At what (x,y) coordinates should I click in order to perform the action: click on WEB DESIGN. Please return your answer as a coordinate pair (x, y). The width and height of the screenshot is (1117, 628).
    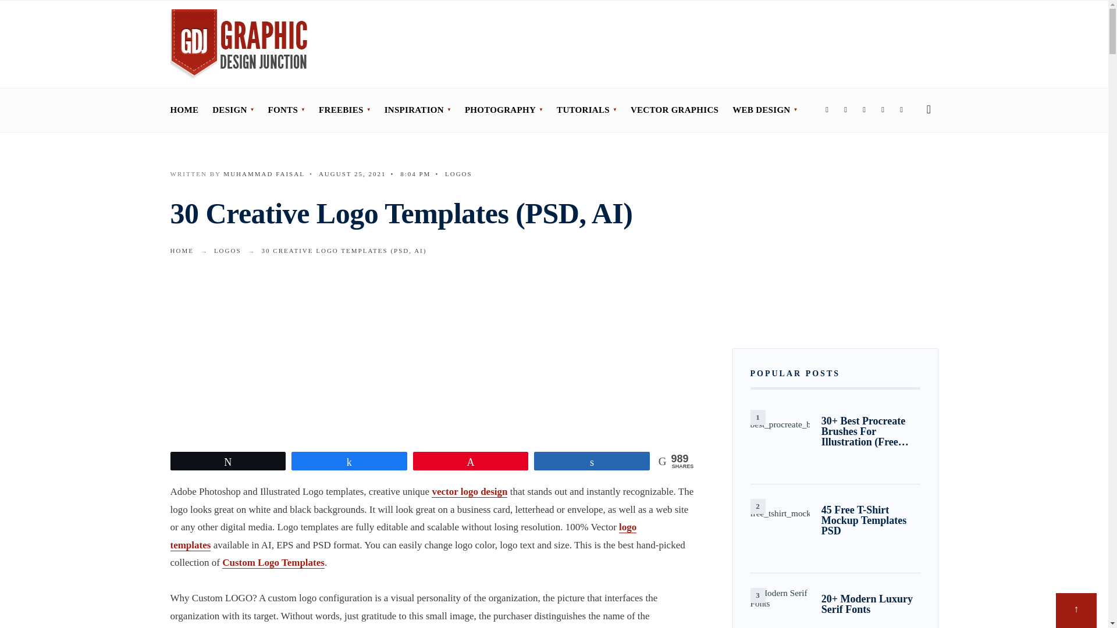
    Looking at the image, I should click on (764, 110).